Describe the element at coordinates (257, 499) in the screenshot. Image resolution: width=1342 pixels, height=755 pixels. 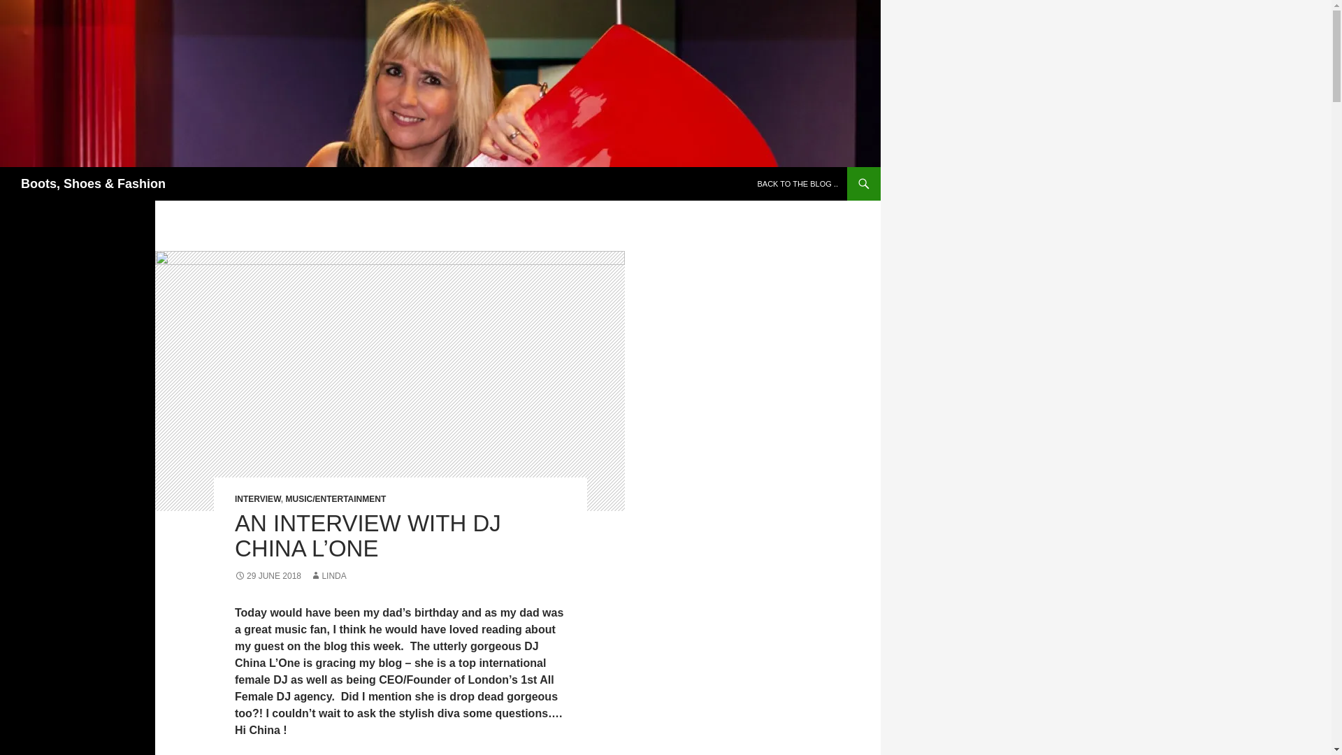
I see `INTERVIEW` at that location.